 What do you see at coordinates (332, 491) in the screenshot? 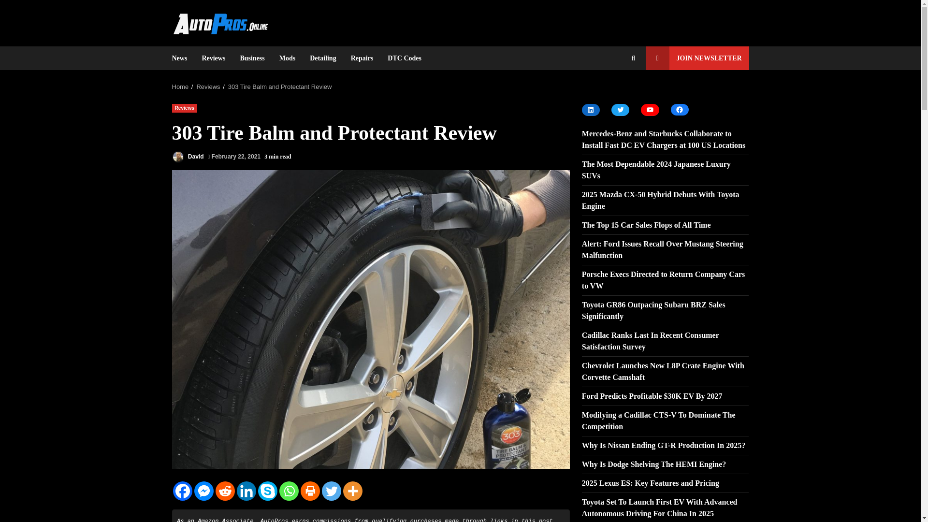
I see `Twitter` at bounding box center [332, 491].